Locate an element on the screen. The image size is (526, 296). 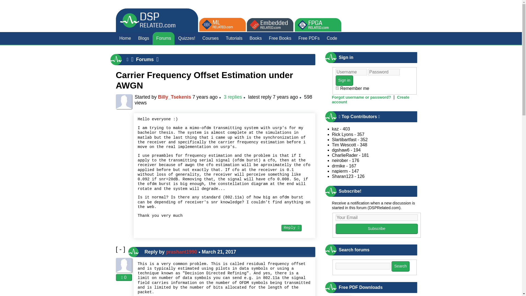
Free PDFs is located at coordinates (308, 38).